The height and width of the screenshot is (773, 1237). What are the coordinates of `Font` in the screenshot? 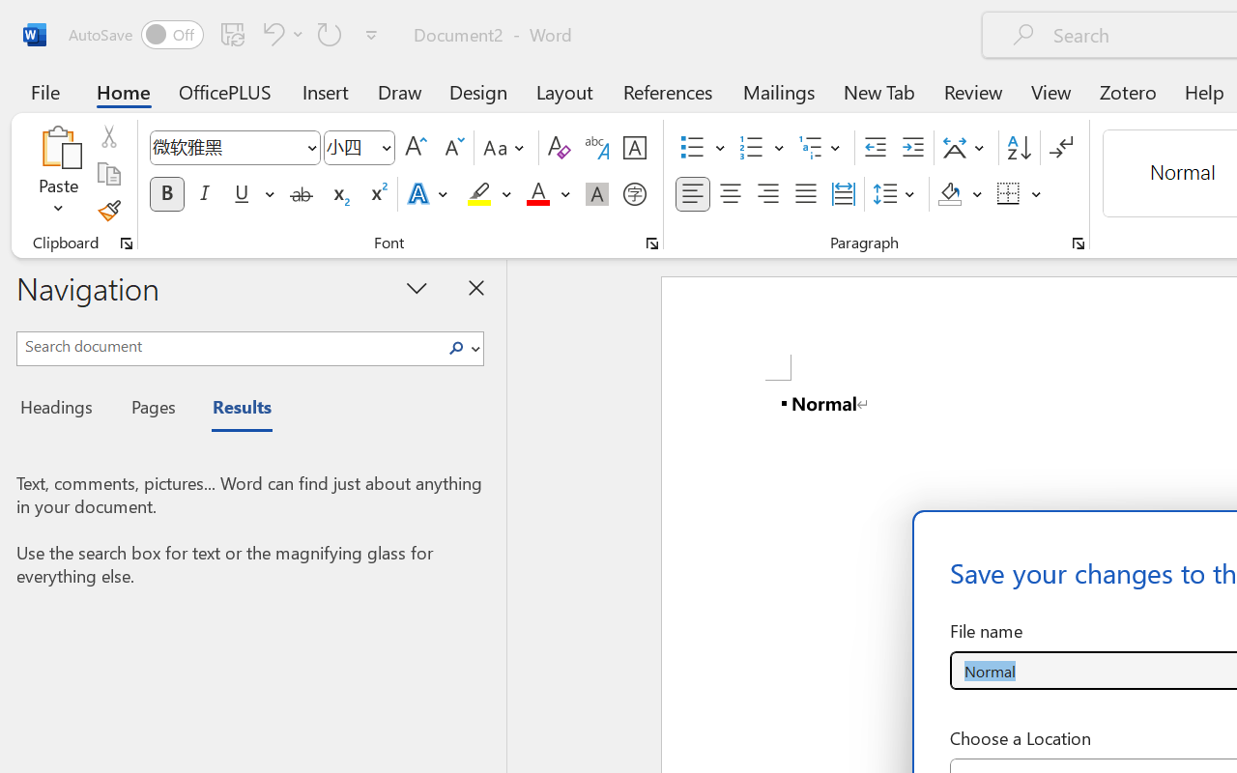 It's located at (234, 148).